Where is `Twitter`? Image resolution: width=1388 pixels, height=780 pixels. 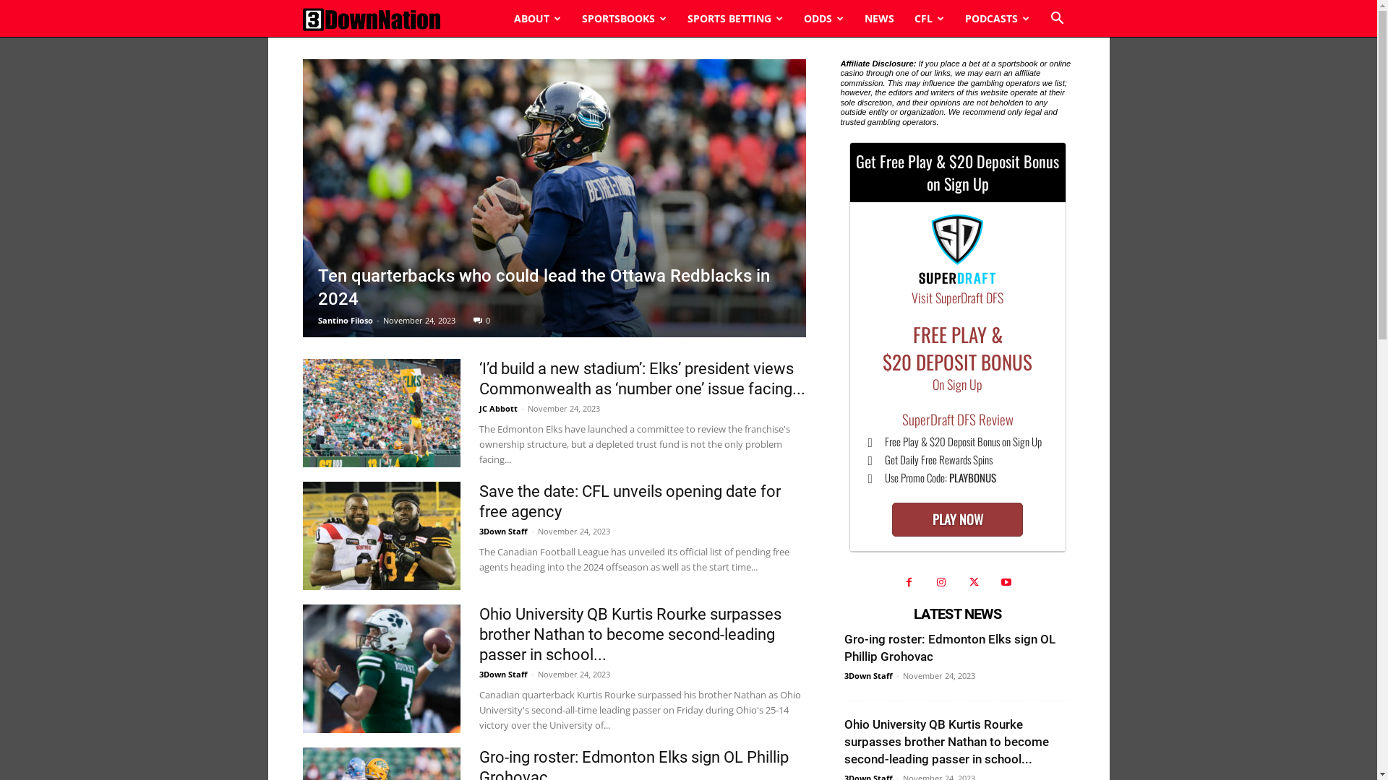 Twitter is located at coordinates (974, 584).